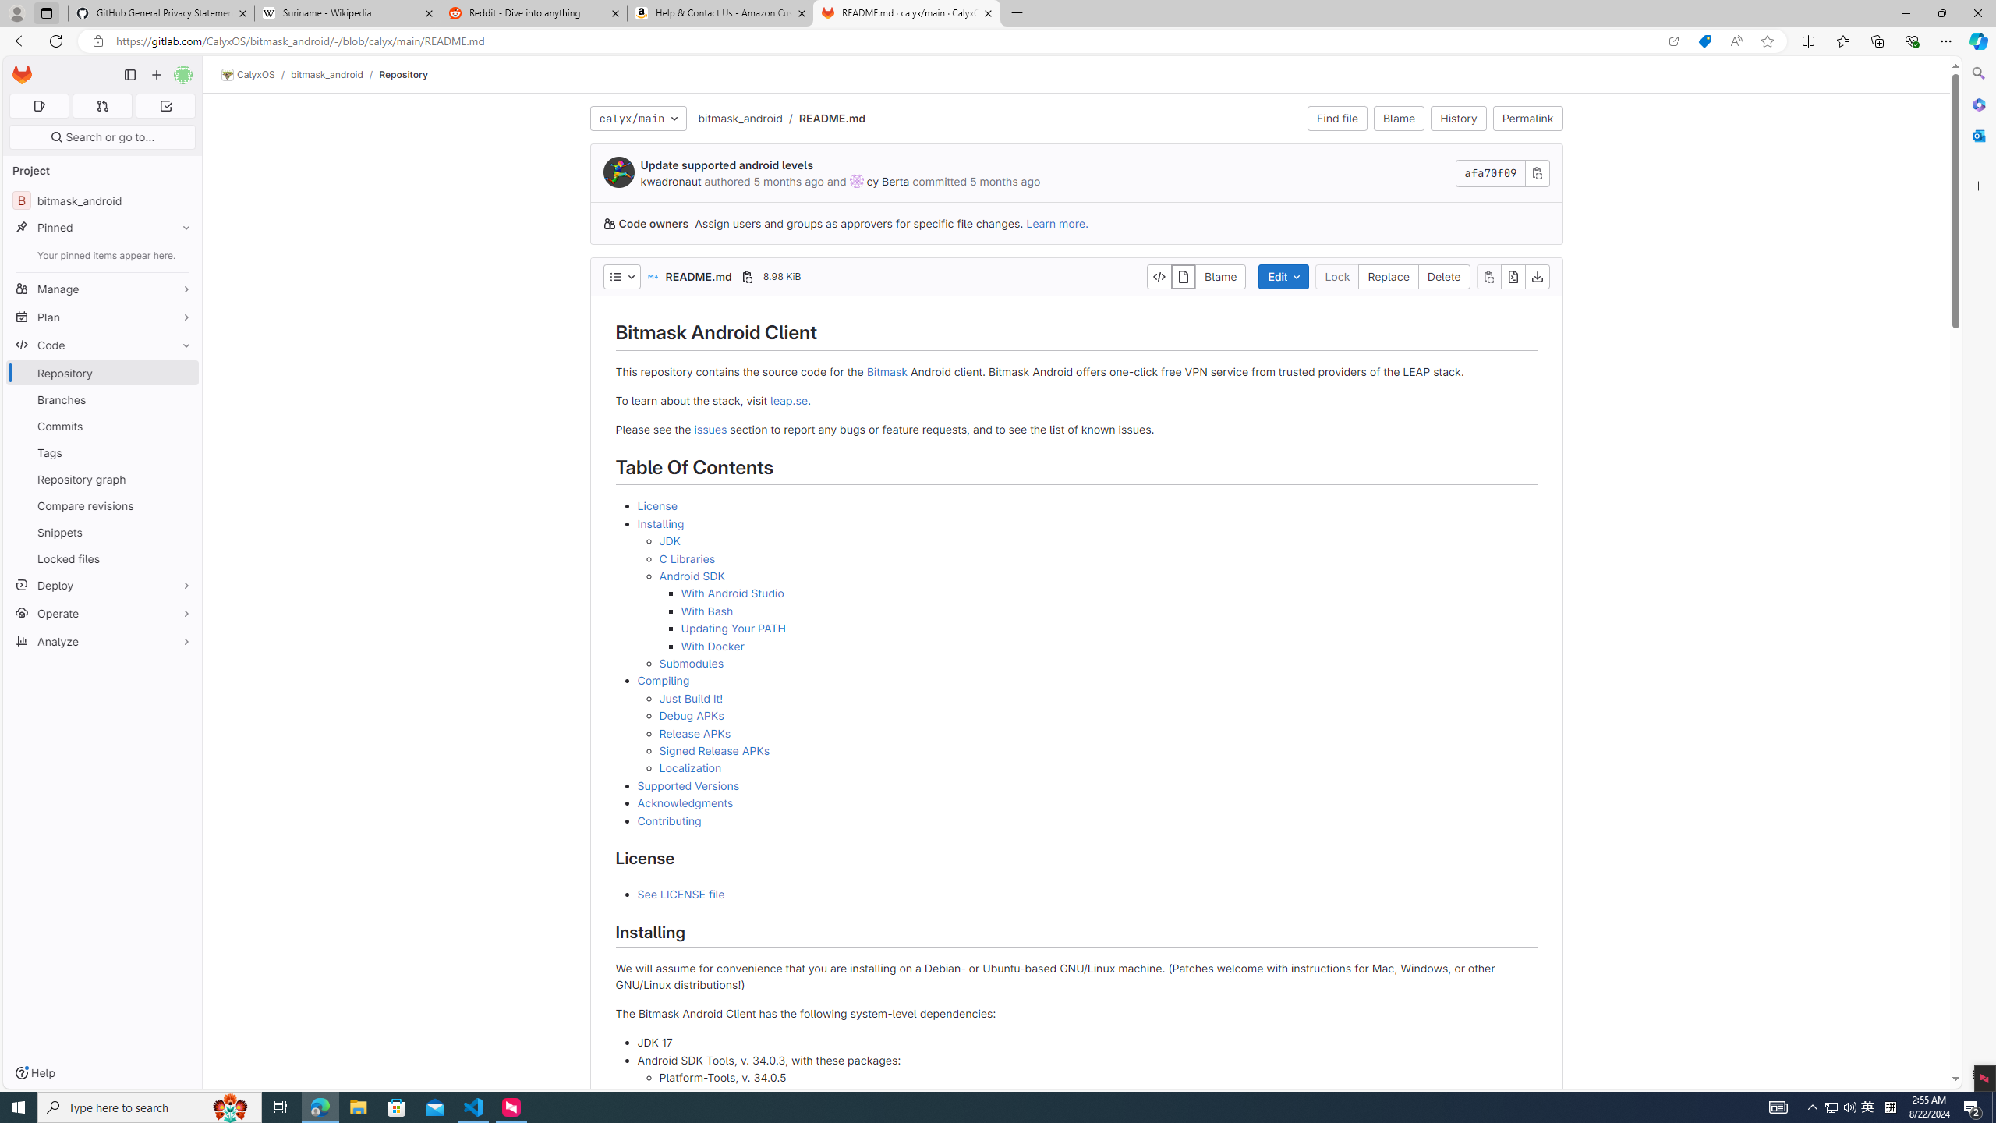  I want to click on Copy commit SHA, so click(1538, 173).